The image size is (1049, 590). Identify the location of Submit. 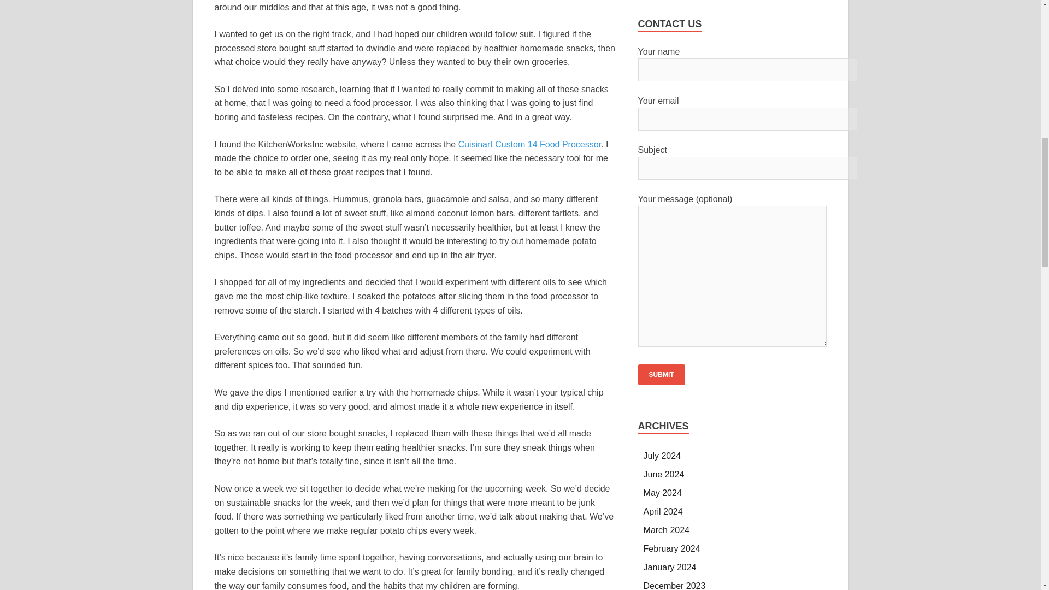
(661, 375).